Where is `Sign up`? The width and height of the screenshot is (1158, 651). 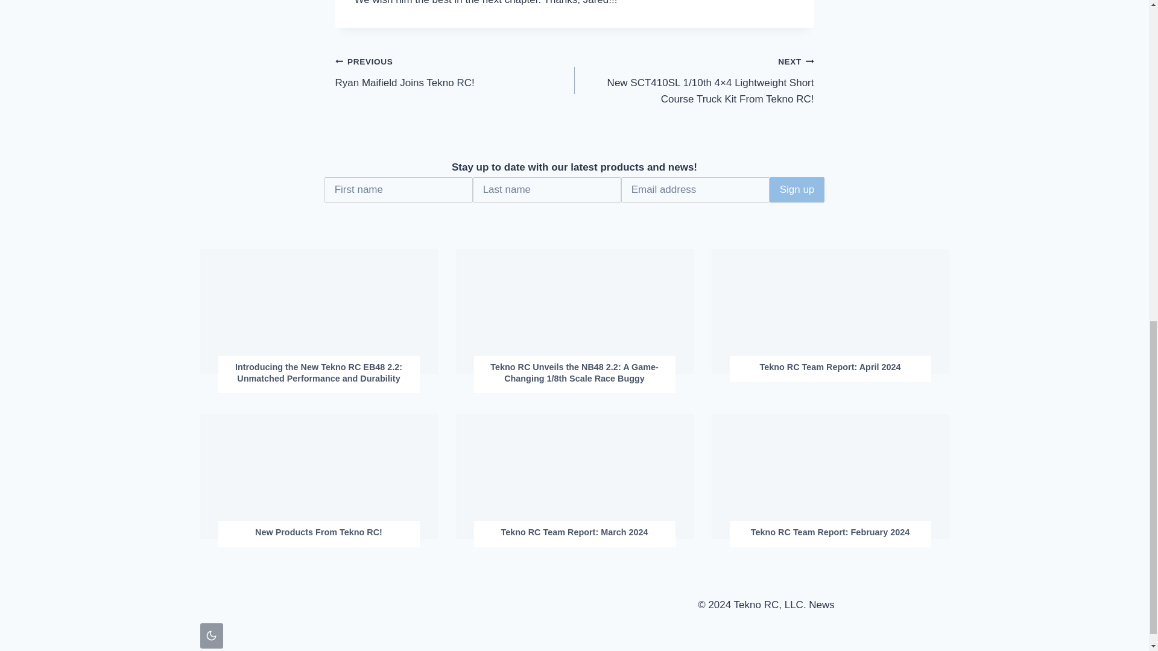
Sign up is located at coordinates (797, 189).